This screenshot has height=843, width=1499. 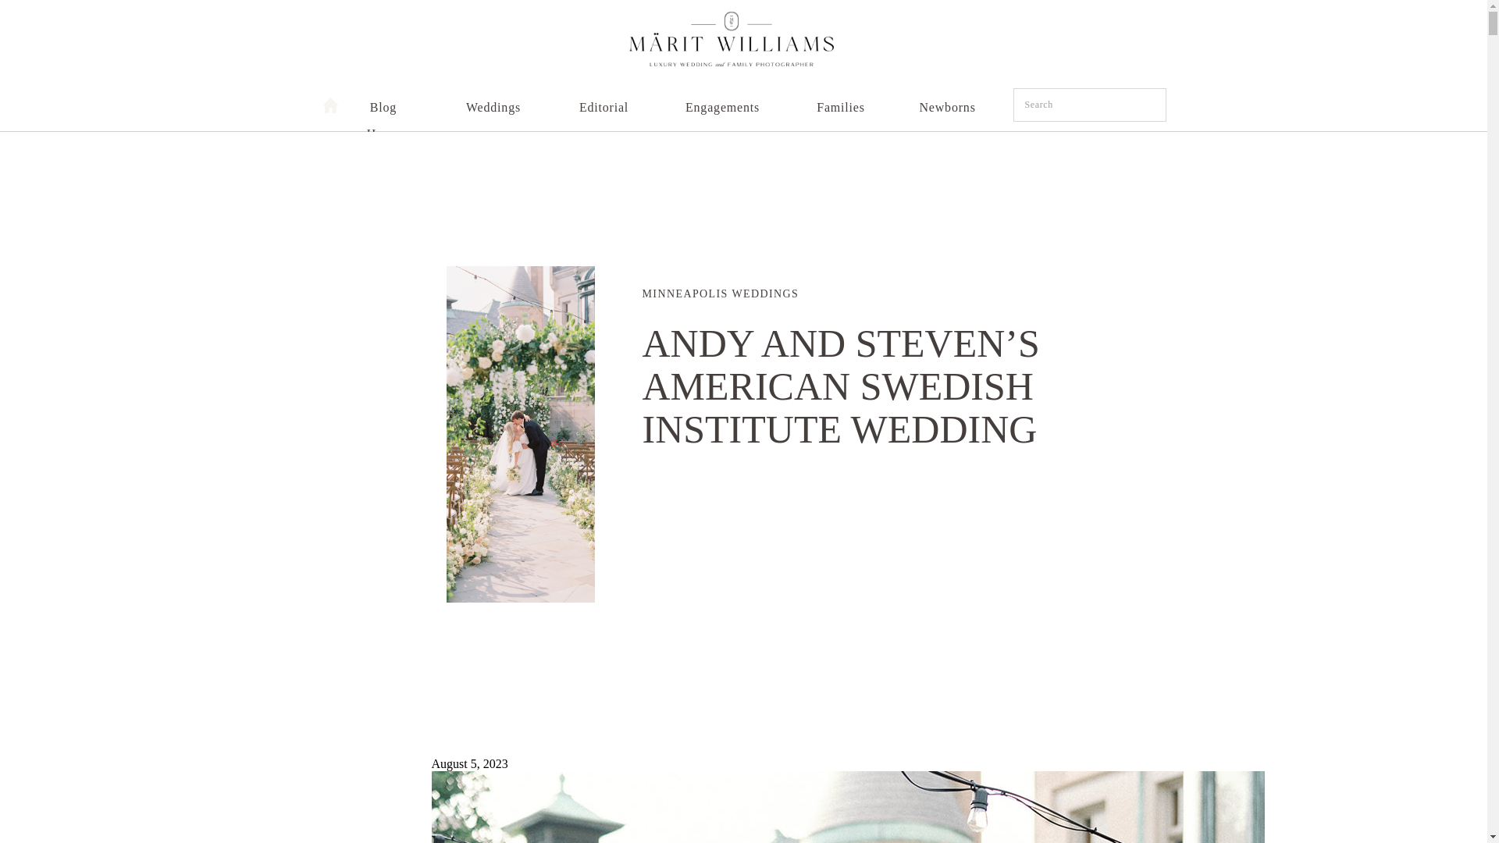 I want to click on MINNEAPOLIS WEDDINGS, so click(x=720, y=293).